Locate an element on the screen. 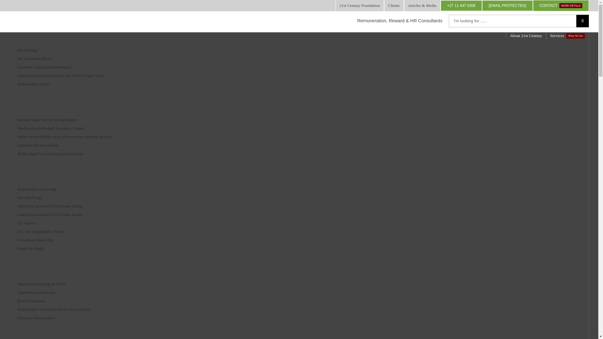 This screenshot has width=603, height=339. Remuneration Design: is located at coordinates (18, 181).